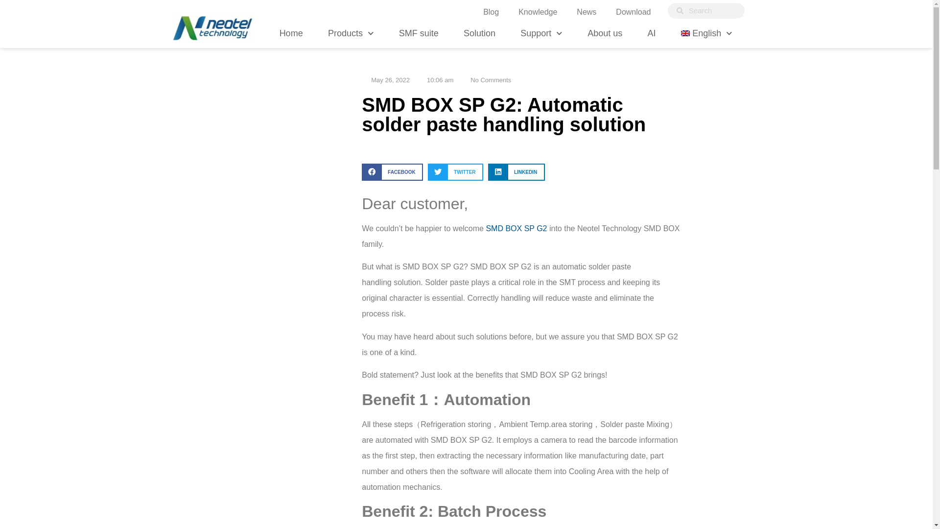 Image resolution: width=940 pixels, height=529 pixels. I want to click on English, so click(706, 33).